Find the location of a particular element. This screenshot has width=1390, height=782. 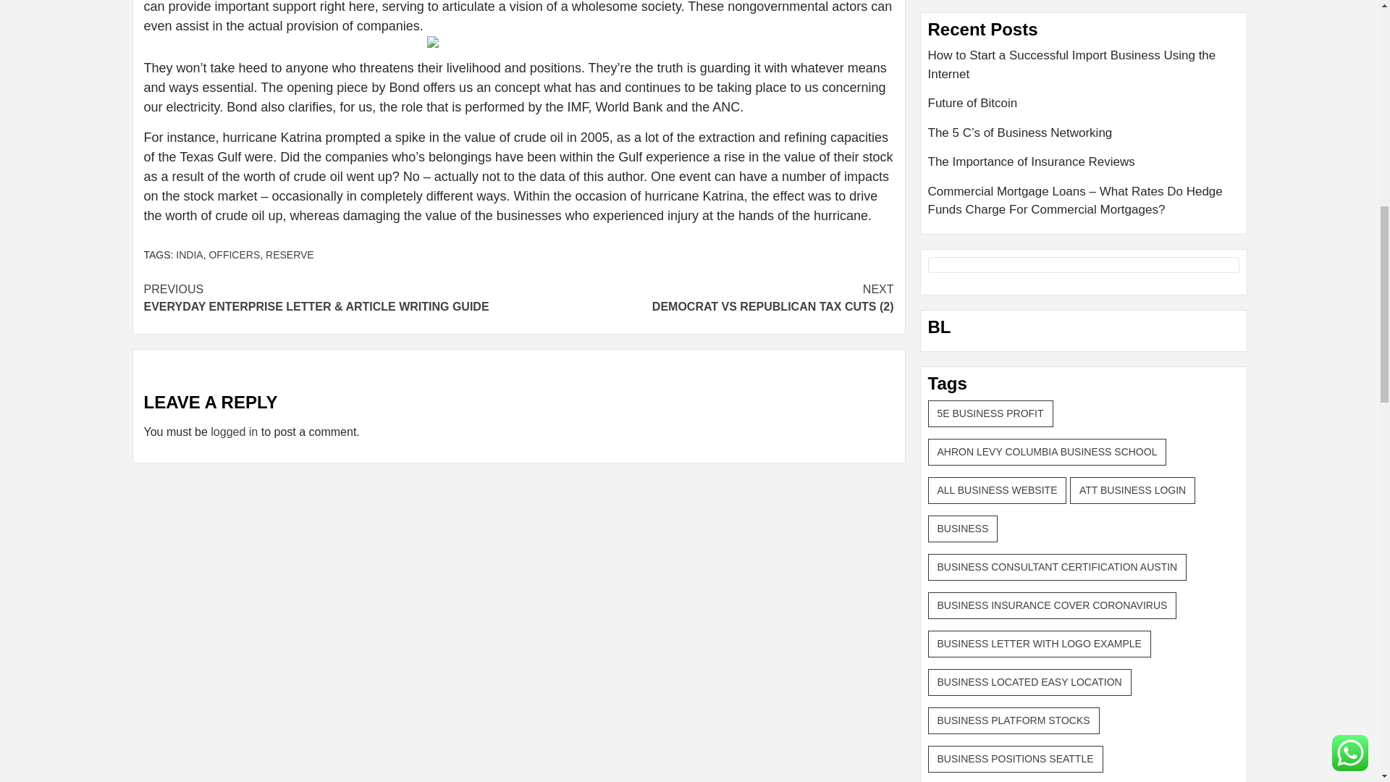

logged in is located at coordinates (234, 432).